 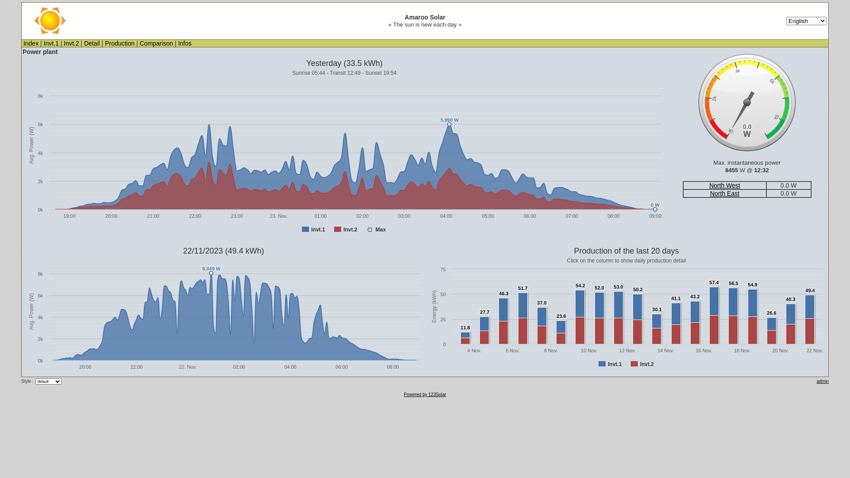 What do you see at coordinates (120, 43) in the screenshot?
I see `Production` at bounding box center [120, 43].